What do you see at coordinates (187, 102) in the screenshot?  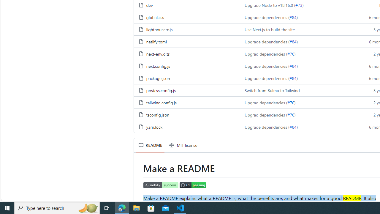 I see `tailwind.config.js, (File)` at bounding box center [187, 102].